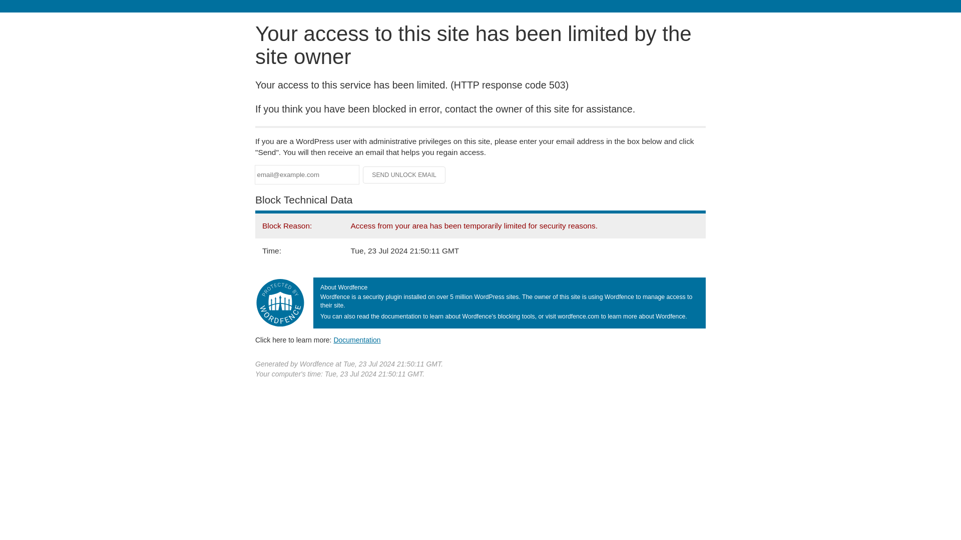 The height and width of the screenshot is (540, 961). What do you see at coordinates (357, 339) in the screenshot?
I see `Documentation` at bounding box center [357, 339].